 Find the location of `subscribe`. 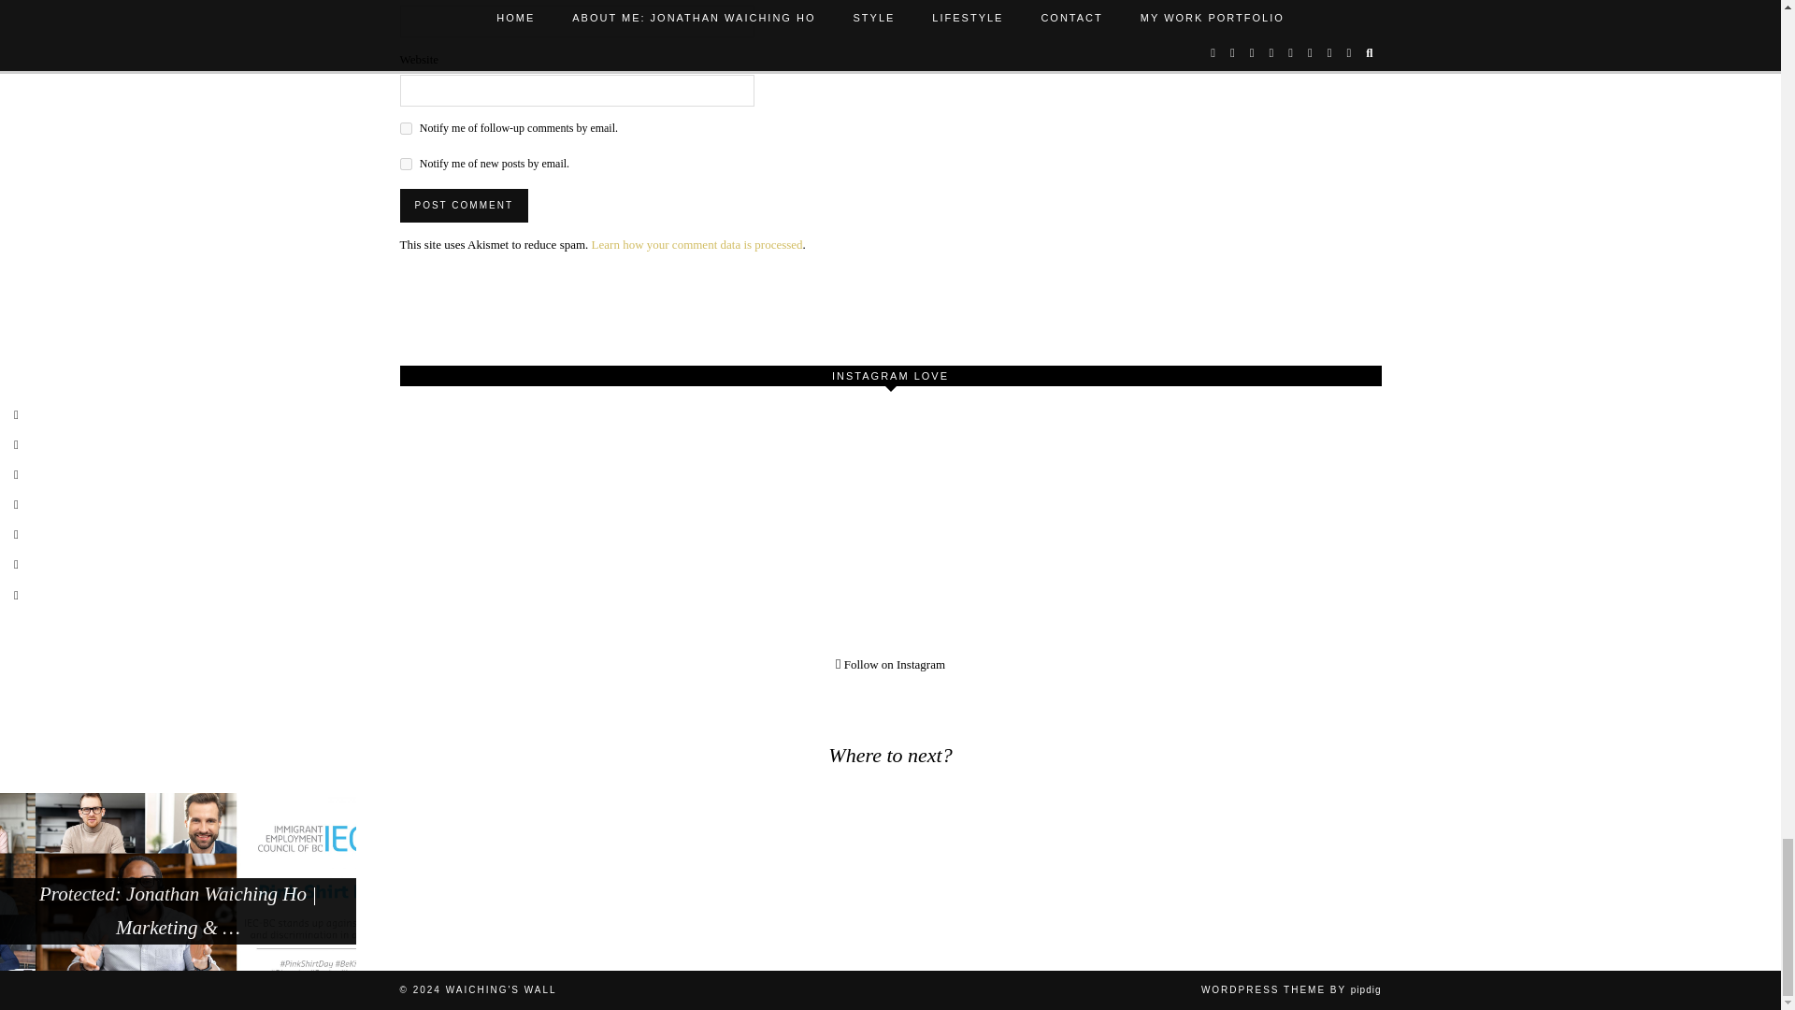

subscribe is located at coordinates (406, 164).